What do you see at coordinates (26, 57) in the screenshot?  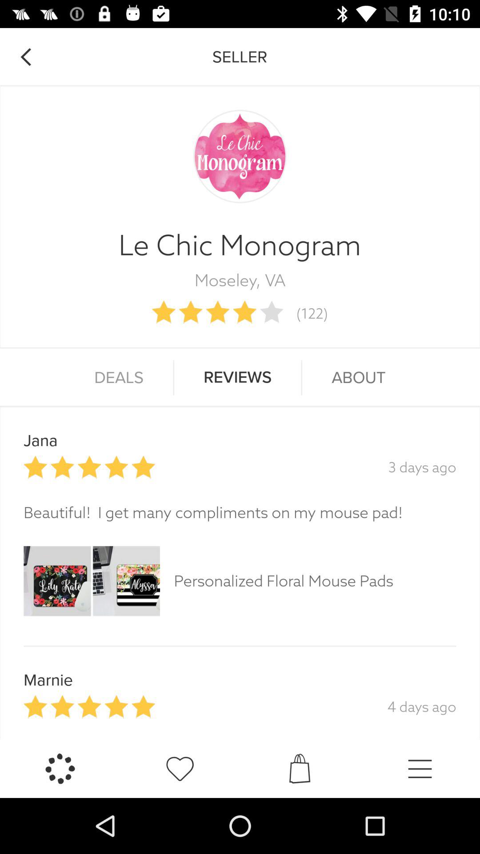 I see `open icon at the top left corner` at bounding box center [26, 57].